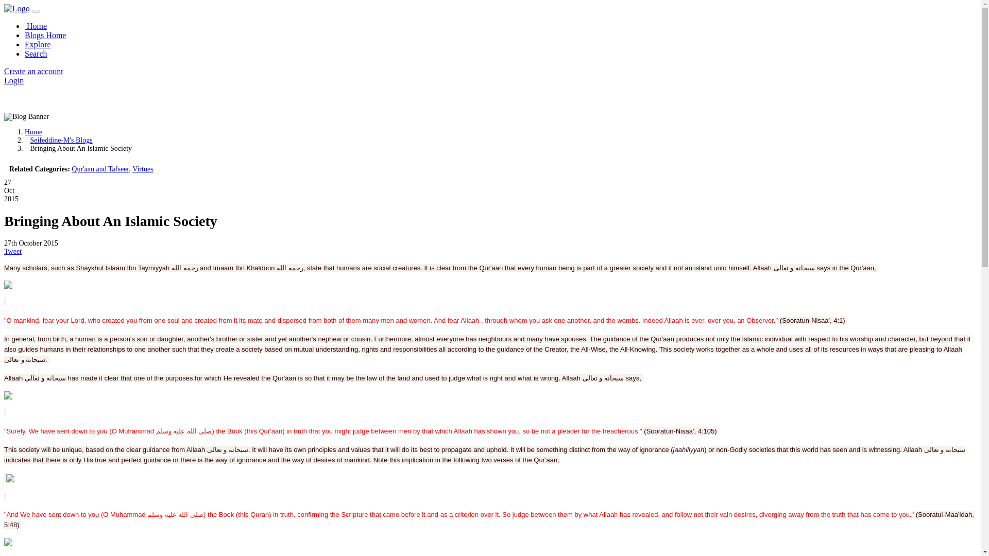 The image size is (989, 556). Describe the element at coordinates (100, 169) in the screenshot. I see `Qur'aan and Tafseer` at that location.